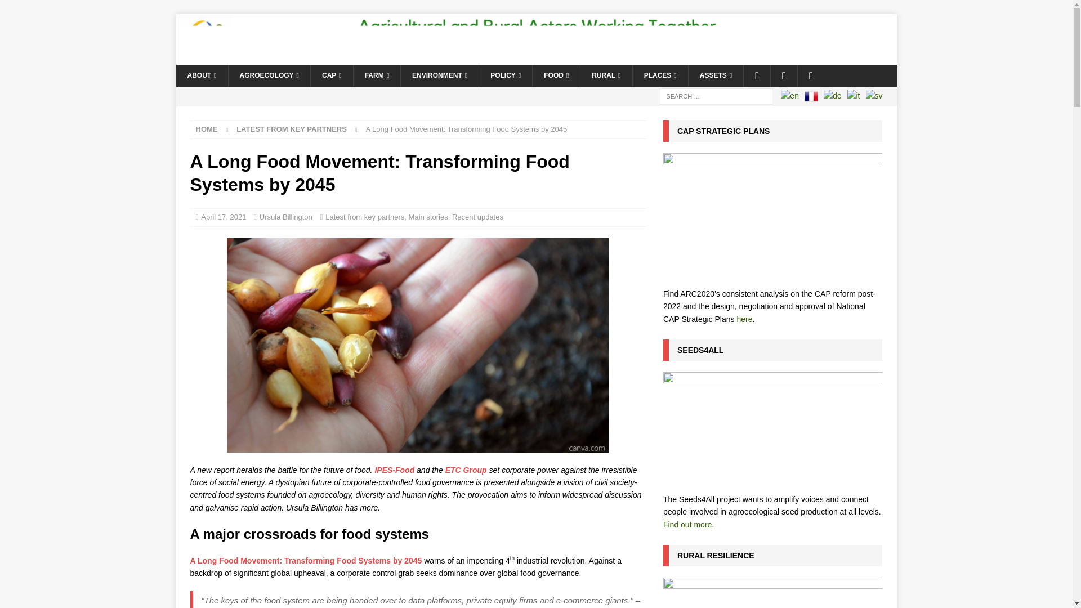 Image resolution: width=1081 pixels, height=608 pixels. I want to click on ABOUT, so click(201, 75).